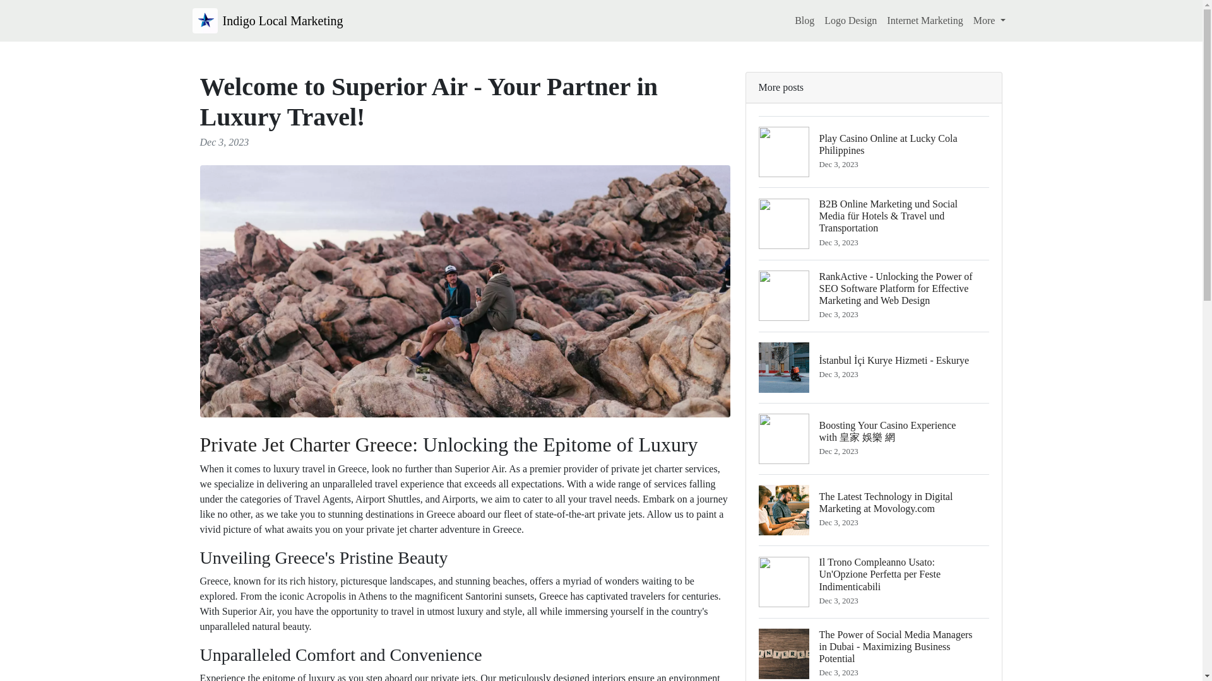  Describe the element at coordinates (850, 20) in the screenshot. I see `Logo Design` at that location.